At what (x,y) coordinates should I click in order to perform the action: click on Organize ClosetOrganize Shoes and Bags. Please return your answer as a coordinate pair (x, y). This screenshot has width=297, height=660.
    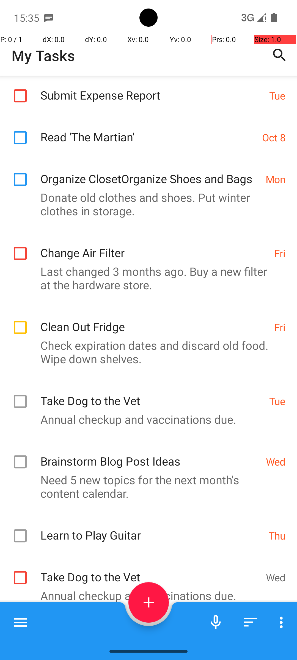
    Looking at the image, I should click on (150, 171).